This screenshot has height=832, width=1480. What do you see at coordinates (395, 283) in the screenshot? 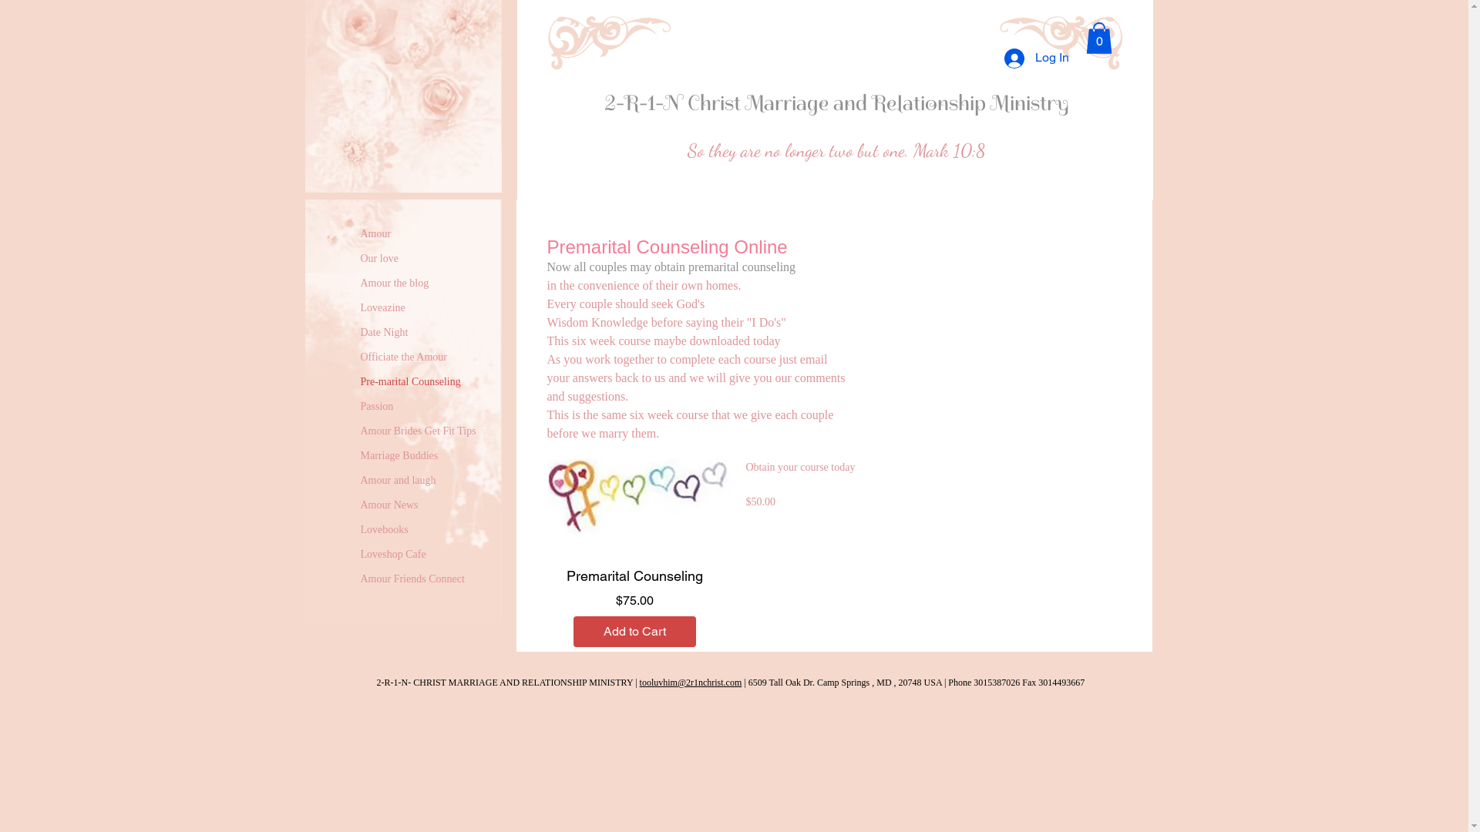
I see `Amour the blog` at bounding box center [395, 283].